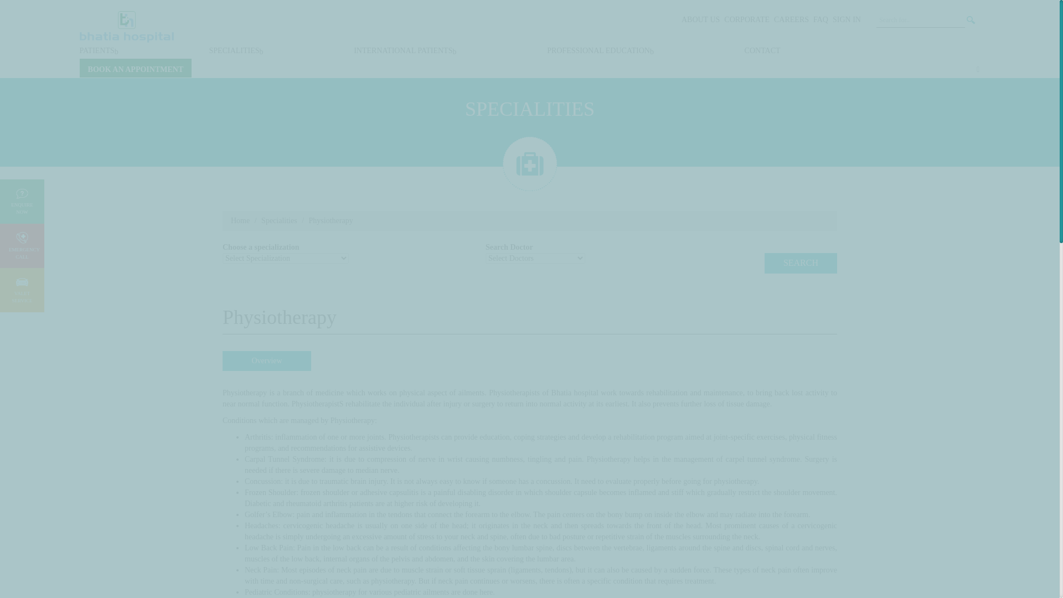 The height and width of the screenshot is (598, 1063). What do you see at coordinates (100, 49) in the screenshot?
I see `PATIENTS` at bounding box center [100, 49].